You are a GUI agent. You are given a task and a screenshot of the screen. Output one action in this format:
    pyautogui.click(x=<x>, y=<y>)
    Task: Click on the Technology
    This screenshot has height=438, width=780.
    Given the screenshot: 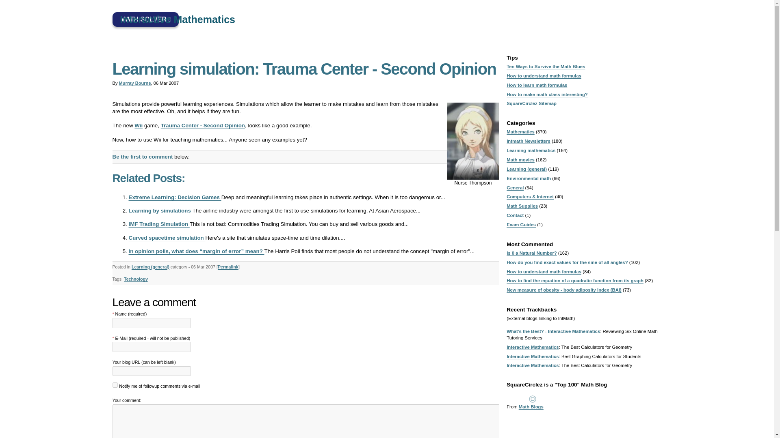 What is the action you would take?
    pyautogui.click(x=136, y=279)
    